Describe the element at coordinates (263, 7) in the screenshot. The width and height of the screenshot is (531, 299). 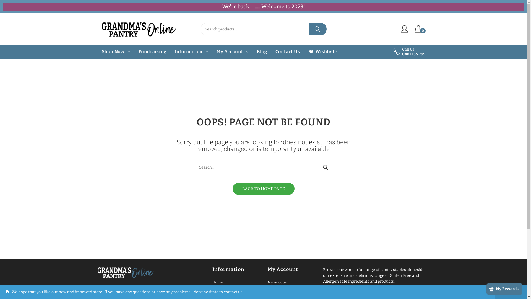
I see `We're back.......... Welcome to 2023!` at that location.